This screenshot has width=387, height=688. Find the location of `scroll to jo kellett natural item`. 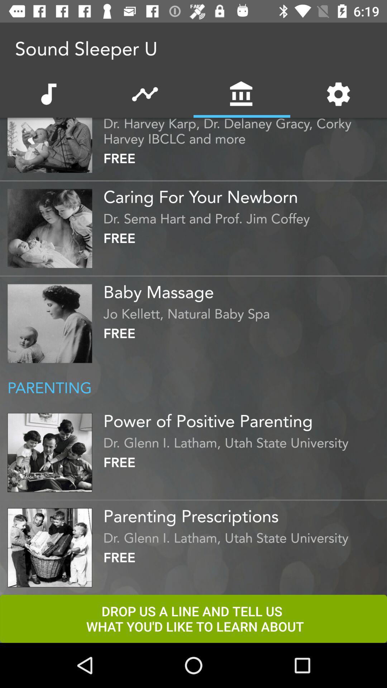

scroll to jo kellett natural item is located at coordinates (243, 312).